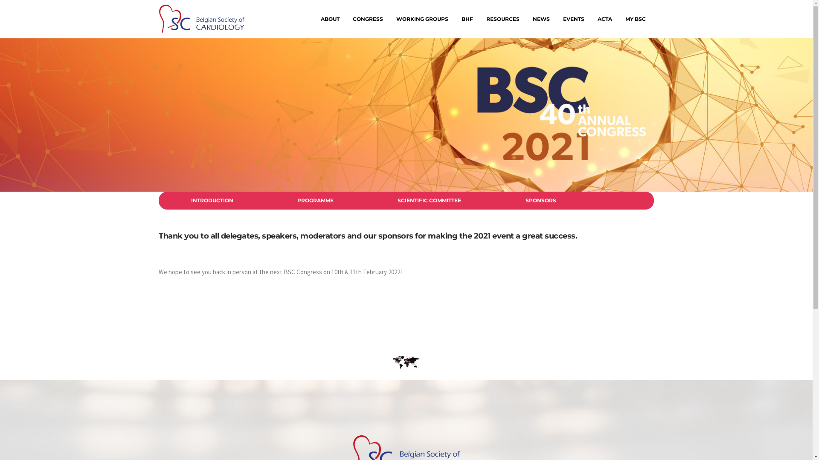 Image resolution: width=819 pixels, height=460 pixels. I want to click on INTRODUCTION, so click(212, 200).